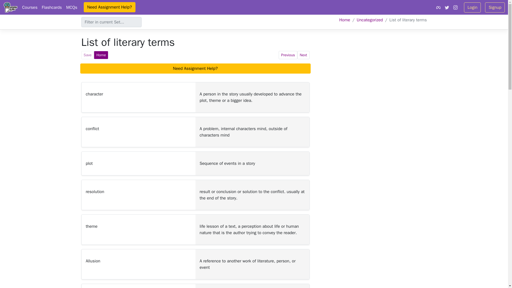 This screenshot has width=512, height=288. I want to click on Courses, so click(30, 7).